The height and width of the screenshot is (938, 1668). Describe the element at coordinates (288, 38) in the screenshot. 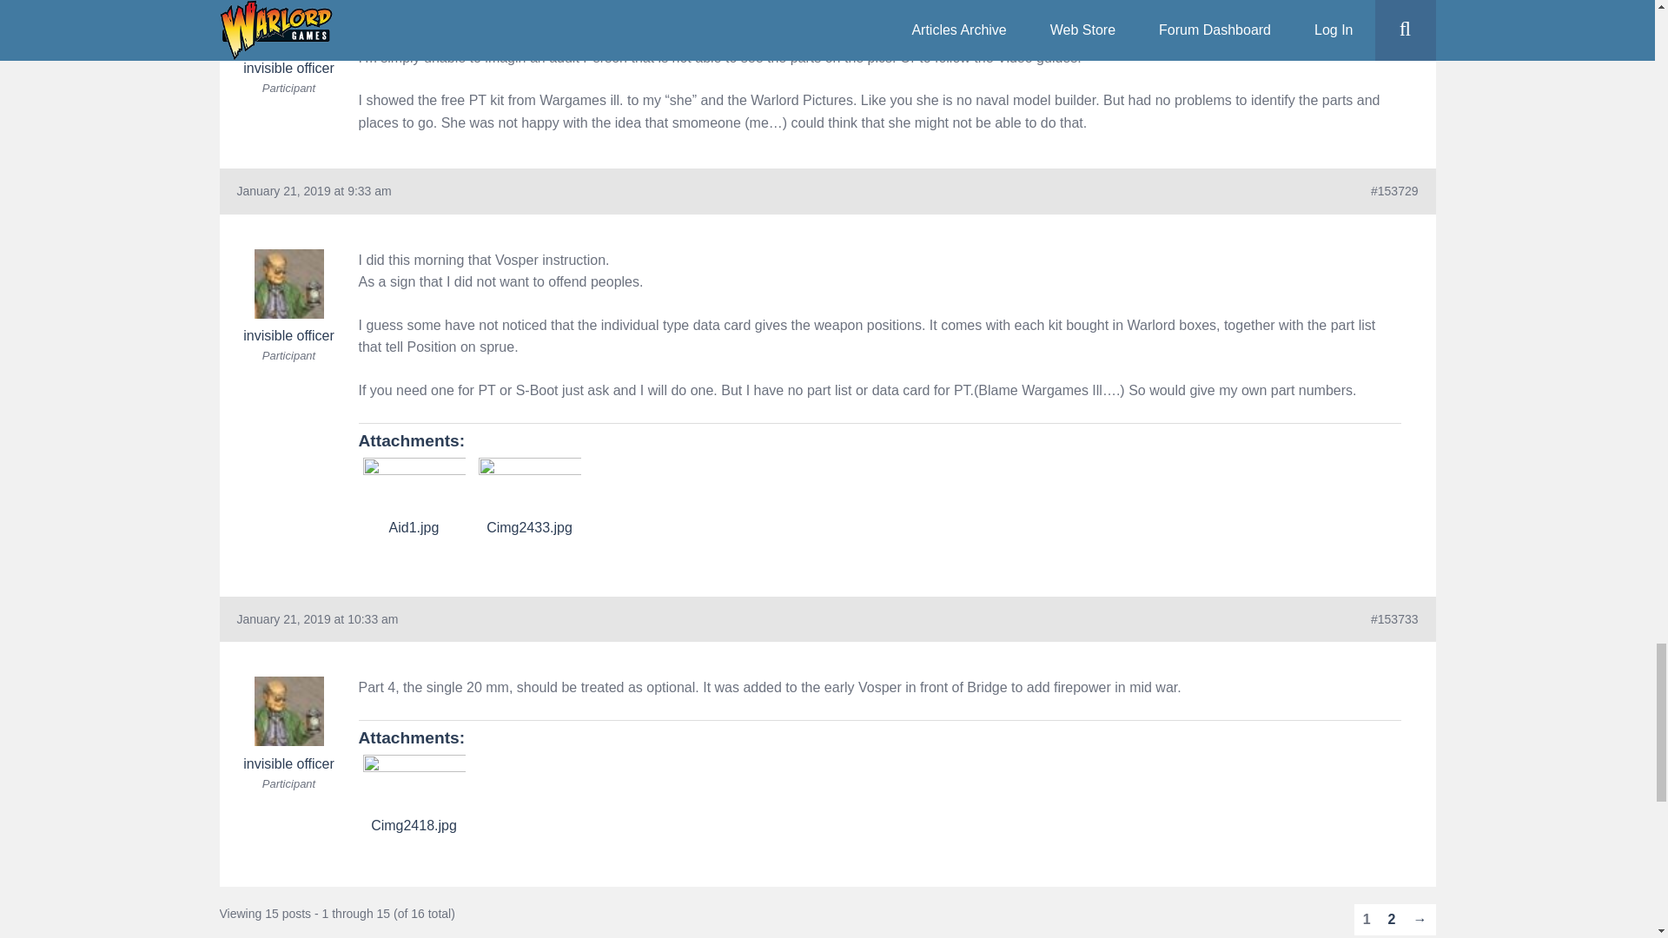

I see `View invisible officer's profile` at that location.